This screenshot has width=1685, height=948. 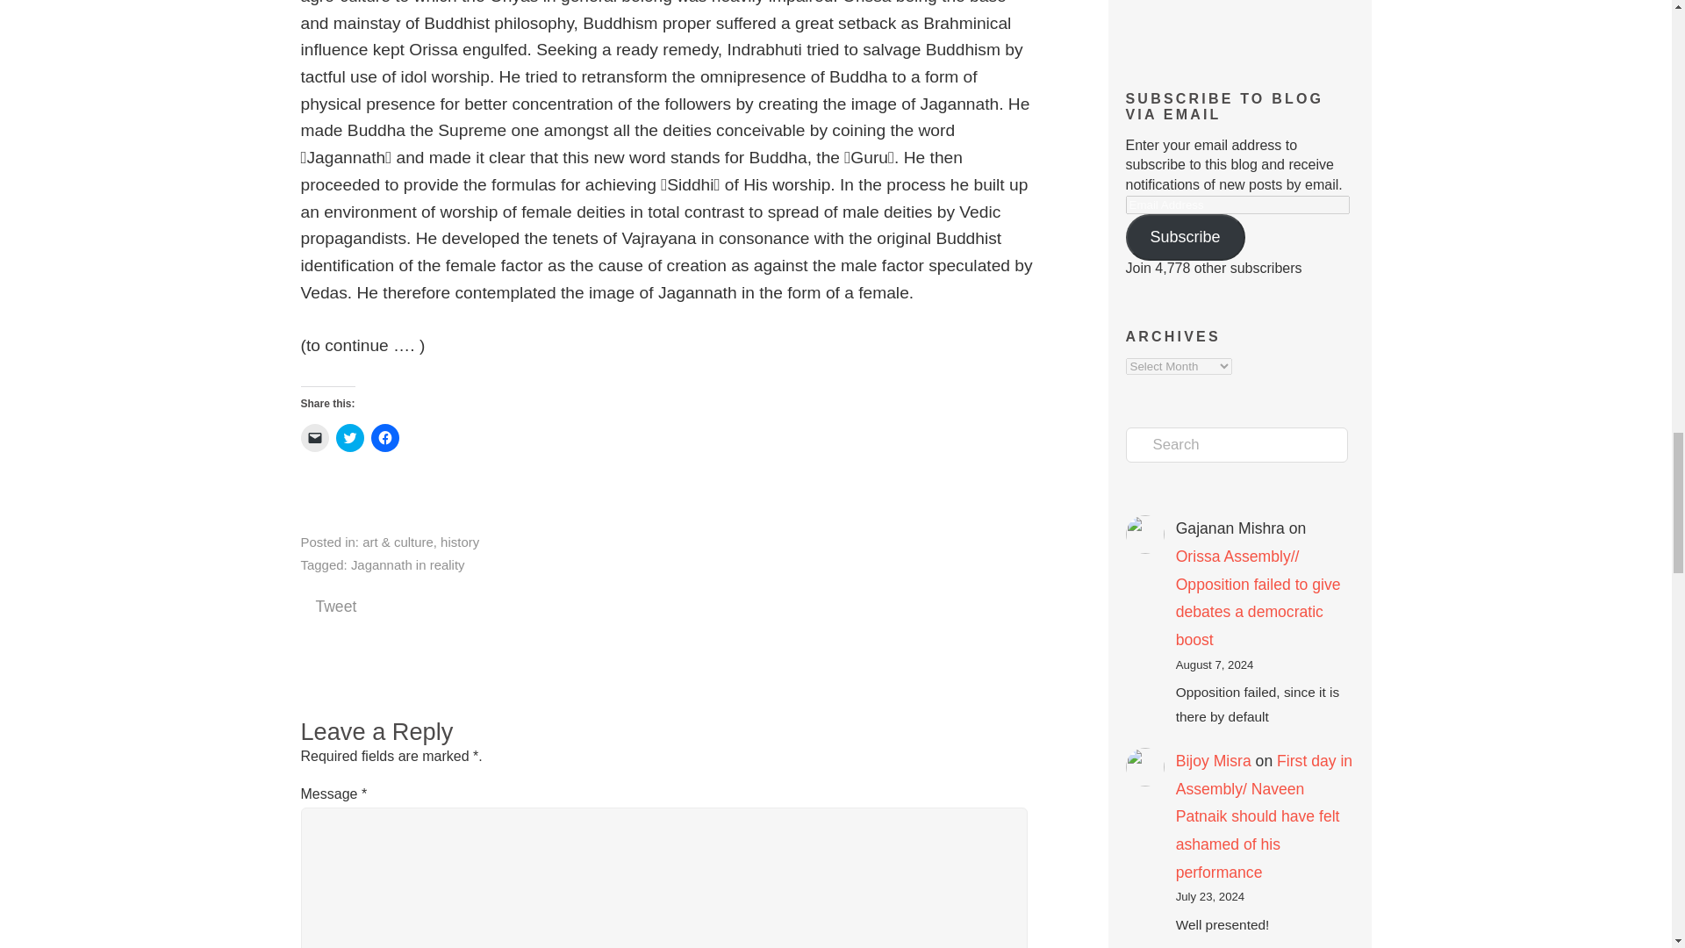 I want to click on Click to email a link to a friend, so click(x=314, y=437).